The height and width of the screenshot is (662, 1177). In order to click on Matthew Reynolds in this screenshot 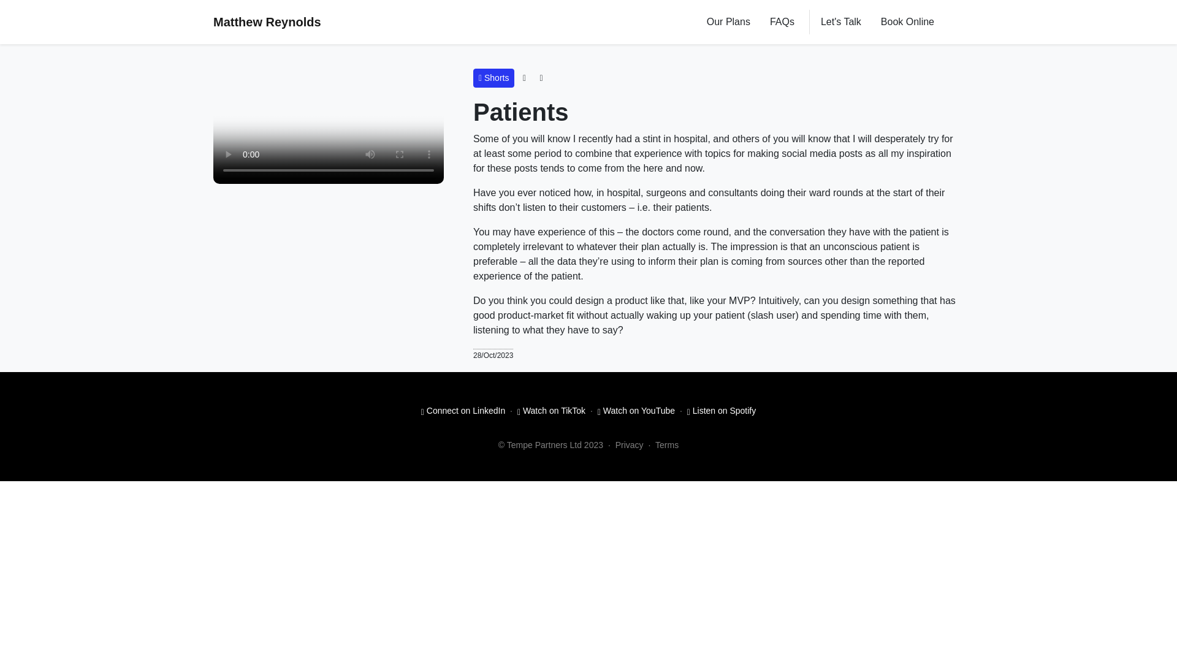, I will do `click(267, 22)`.